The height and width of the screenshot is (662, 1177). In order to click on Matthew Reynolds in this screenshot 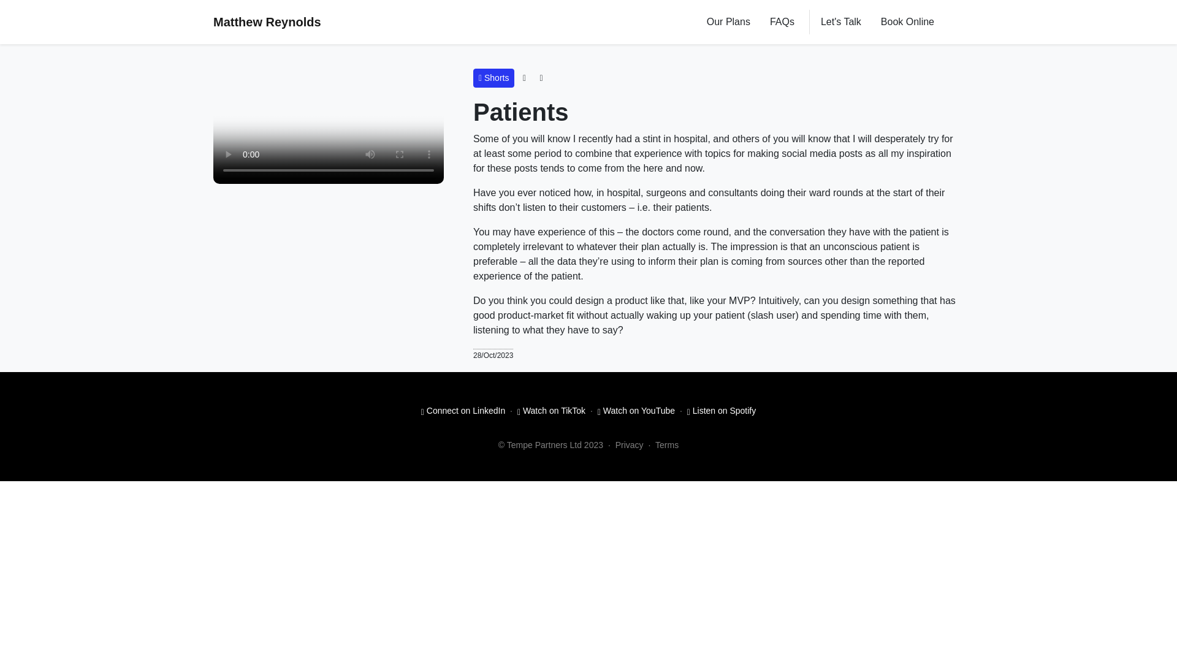, I will do `click(267, 22)`.